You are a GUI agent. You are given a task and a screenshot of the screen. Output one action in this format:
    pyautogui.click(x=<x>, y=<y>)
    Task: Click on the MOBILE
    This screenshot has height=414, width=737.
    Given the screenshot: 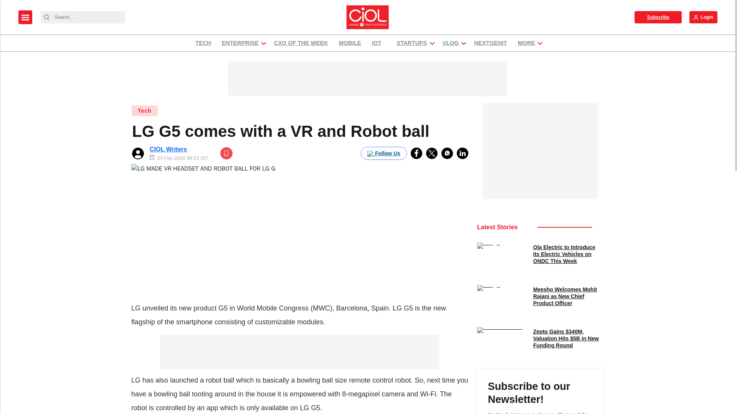 What is the action you would take?
    pyautogui.click(x=350, y=43)
    